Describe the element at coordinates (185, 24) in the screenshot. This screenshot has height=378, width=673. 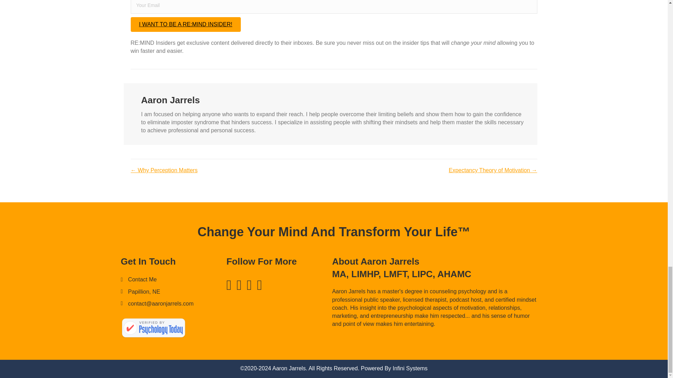
I see `I WANT TO BE A RE:MIND INSIDER!` at that location.